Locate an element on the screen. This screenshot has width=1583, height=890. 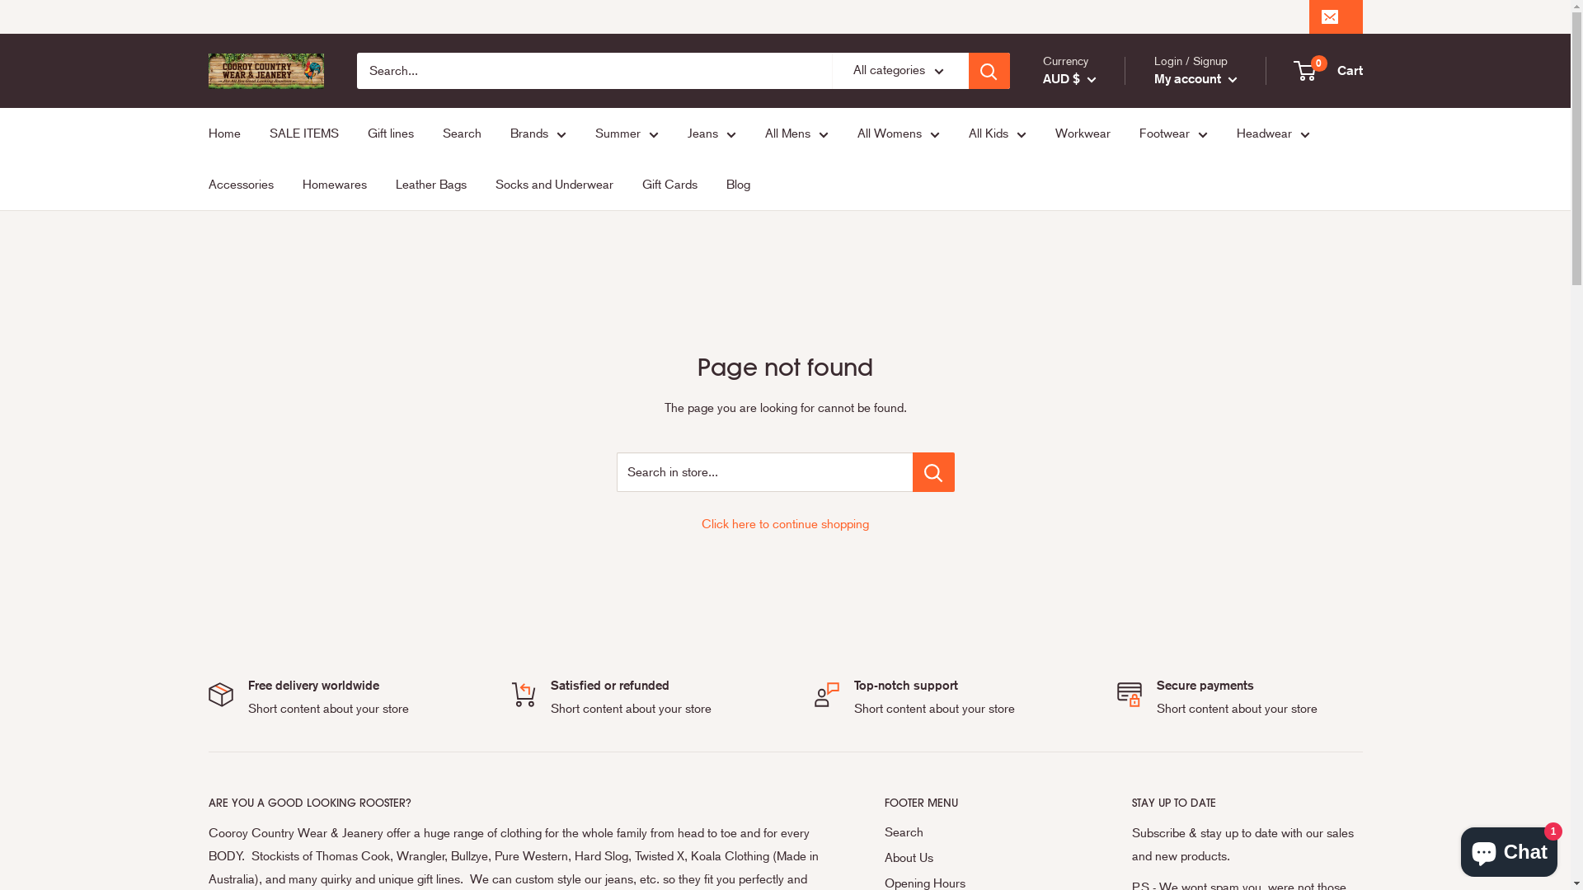
UAH is located at coordinates (251, 796).